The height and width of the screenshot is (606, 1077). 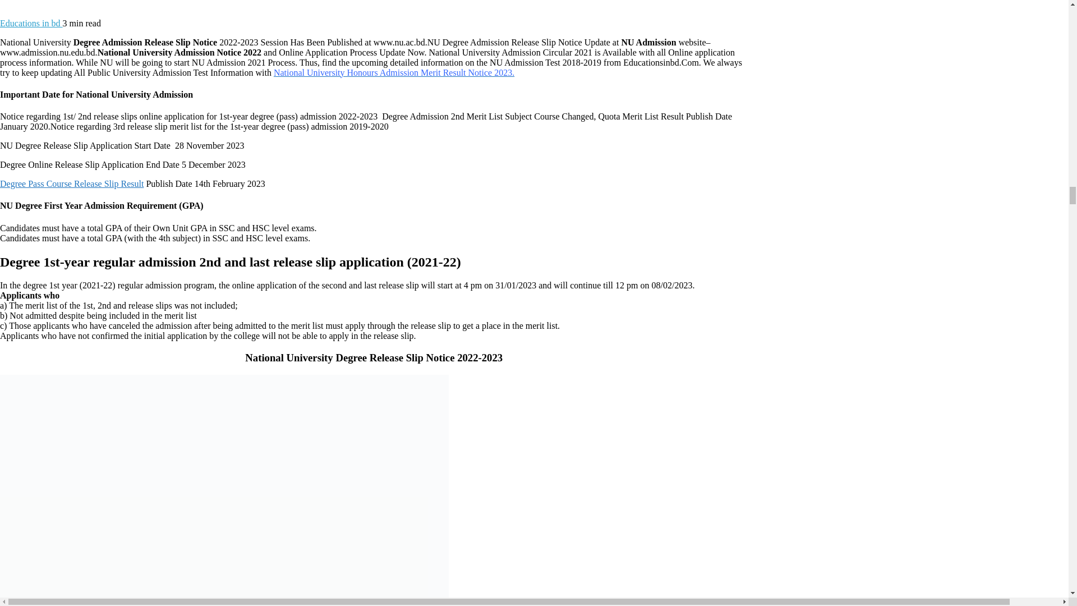 I want to click on Degree Pass Course Release Slip Result, so click(x=72, y=183).